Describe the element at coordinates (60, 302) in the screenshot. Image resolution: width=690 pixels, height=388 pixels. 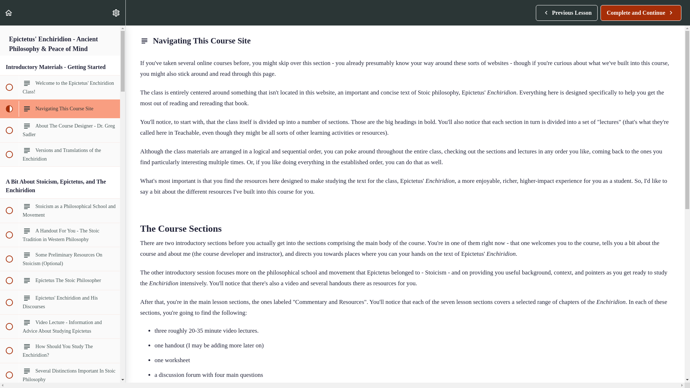
I see `  Welcome to the Epictetus' Enchiridion Class!` at that location.